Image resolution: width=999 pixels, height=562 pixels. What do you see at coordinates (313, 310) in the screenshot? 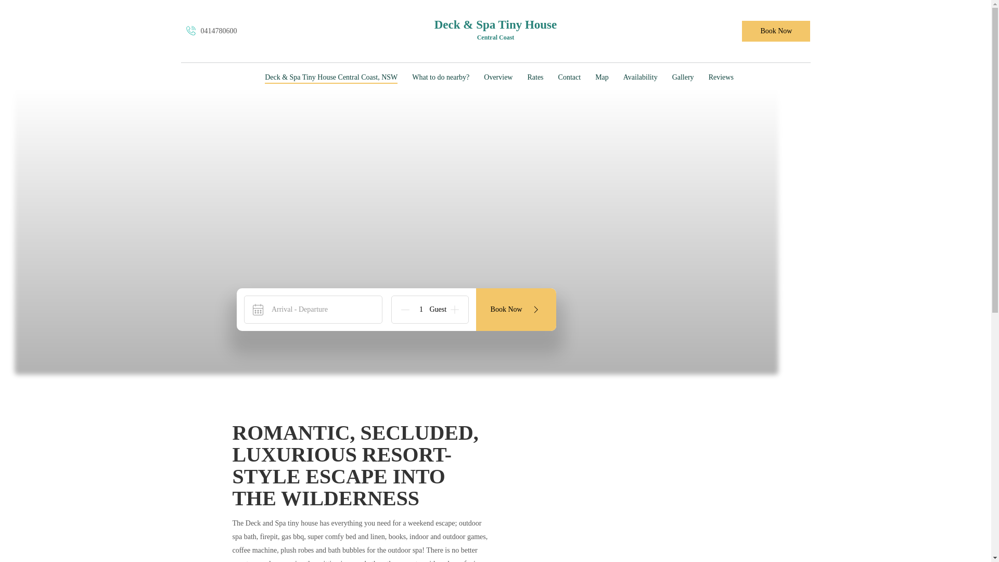
I see `Arrival - Departure` at bounding box center [313, 310].